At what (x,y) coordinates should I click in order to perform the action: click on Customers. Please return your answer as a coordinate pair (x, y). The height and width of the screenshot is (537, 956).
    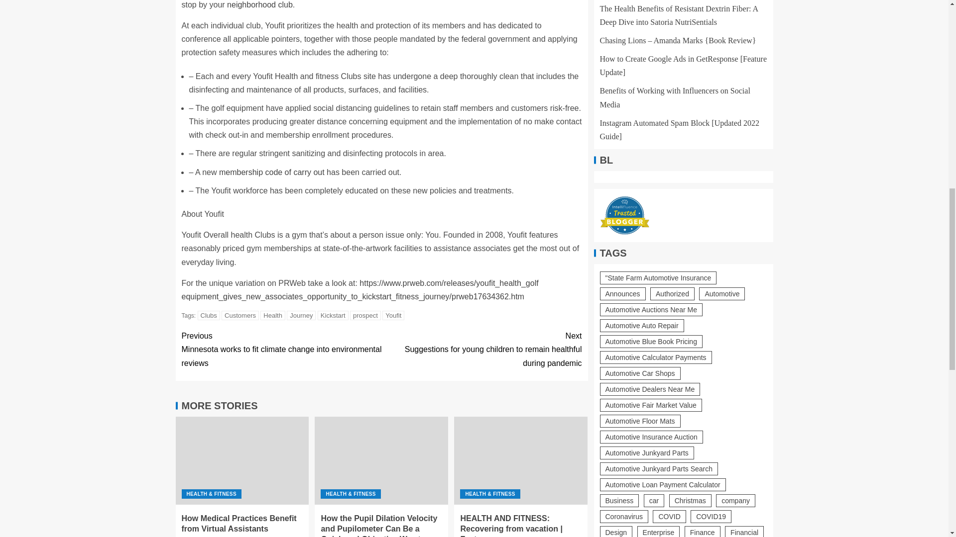
    Looking at the image, I should click on (240, 315).